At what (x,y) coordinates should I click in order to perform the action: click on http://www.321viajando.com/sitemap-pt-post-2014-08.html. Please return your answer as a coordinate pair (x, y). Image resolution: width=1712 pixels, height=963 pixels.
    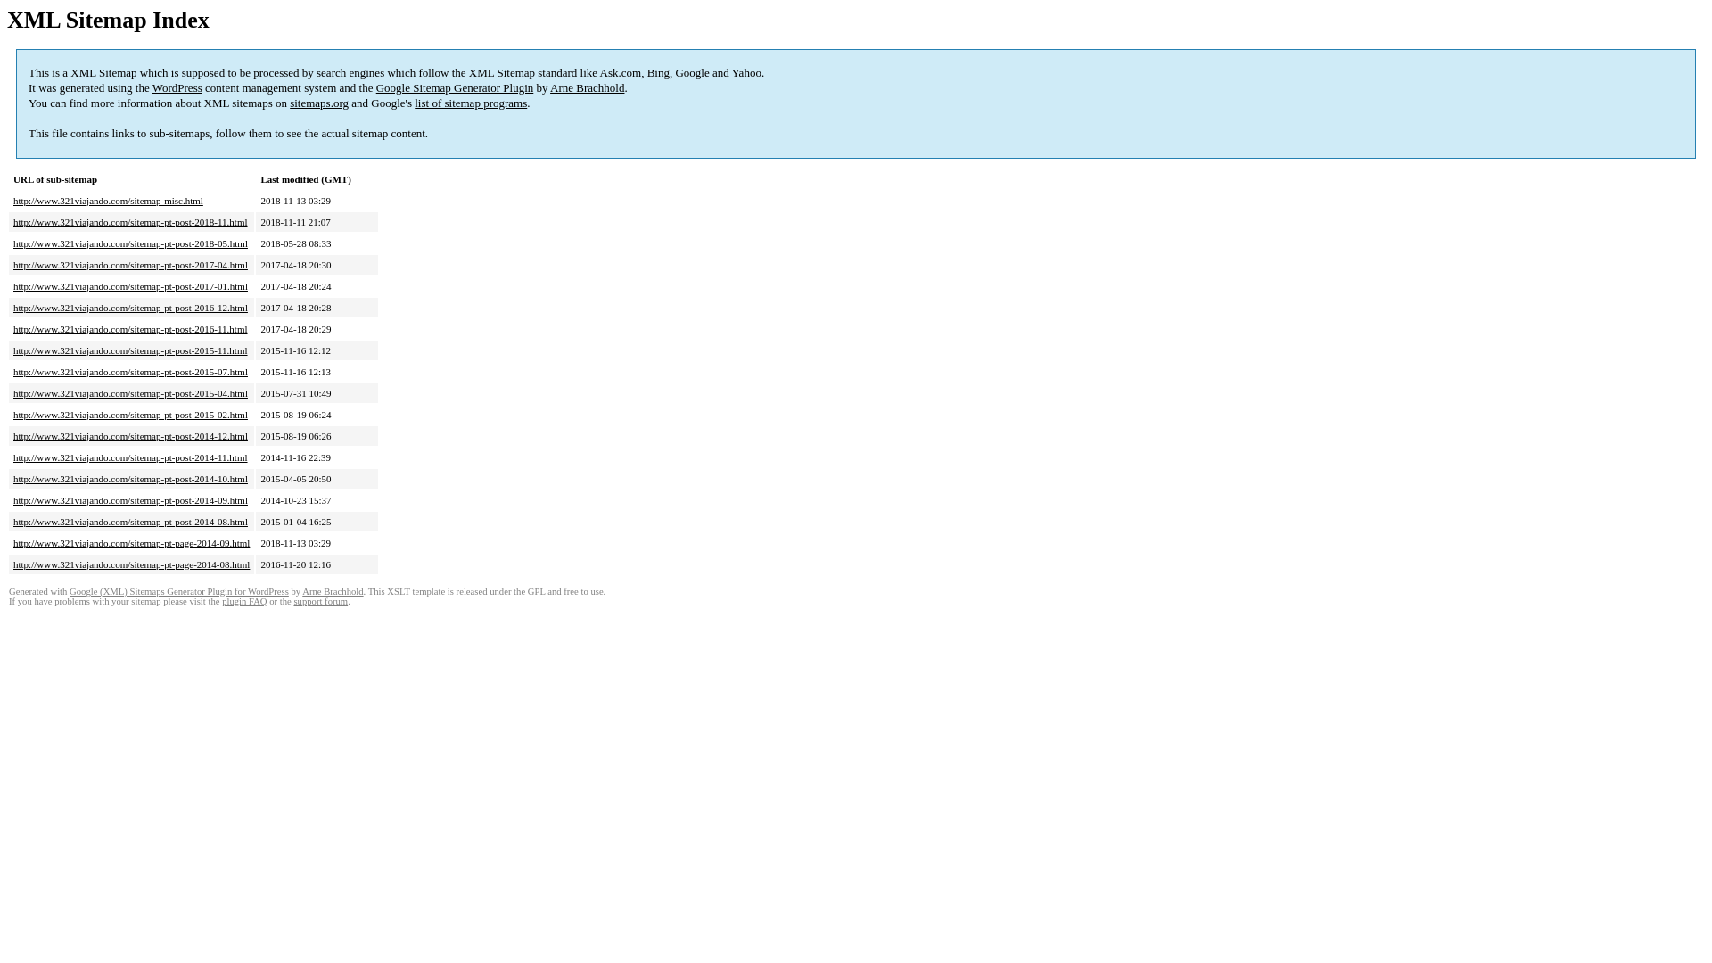
    Looking at the image, I should click on (130, 522).